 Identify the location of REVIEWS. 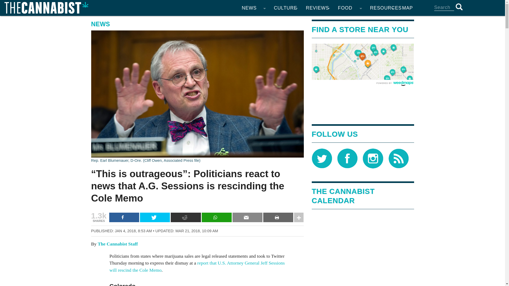
(318, 8).